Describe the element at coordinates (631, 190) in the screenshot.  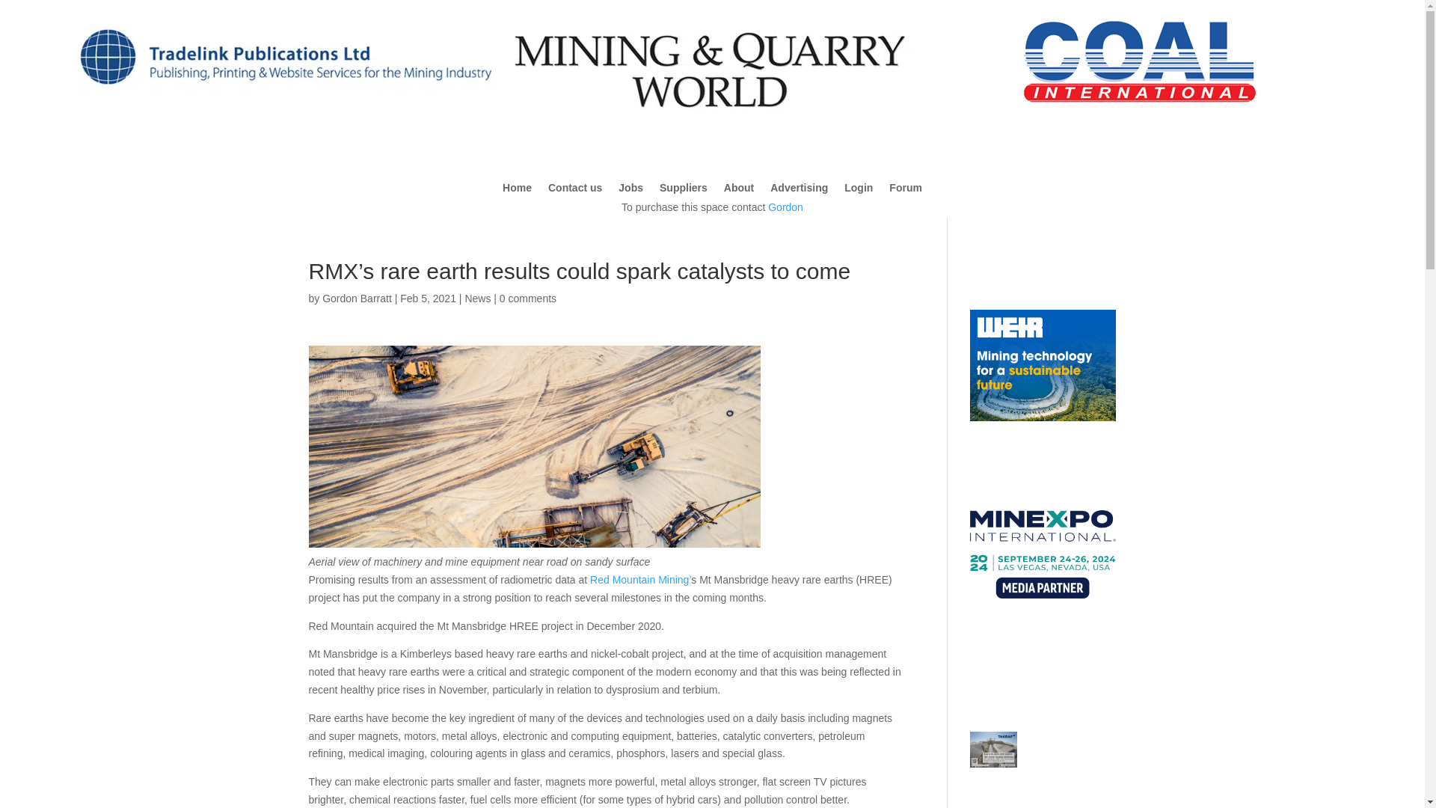
I see `Jobs` at that location.